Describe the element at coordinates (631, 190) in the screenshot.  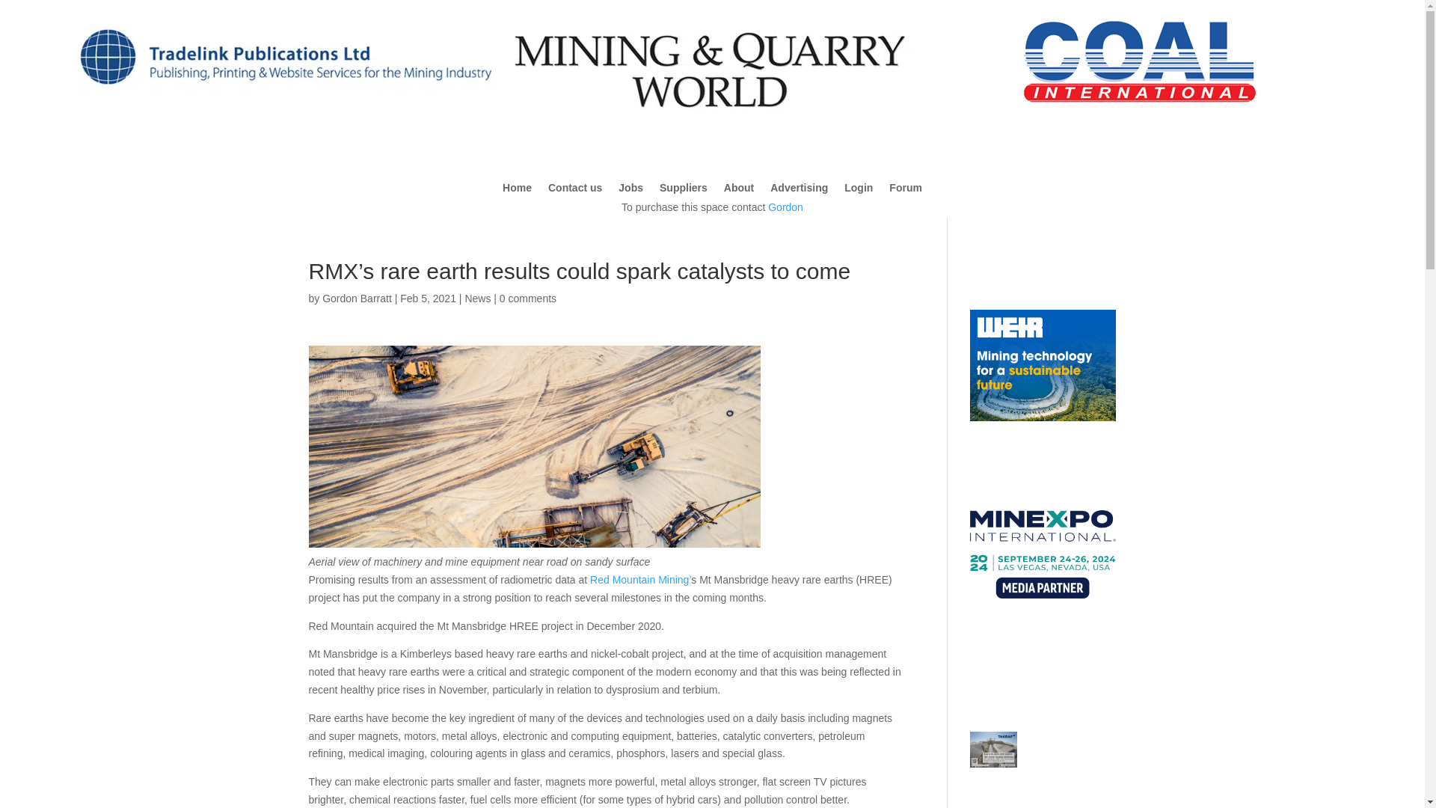
I see `Jobs` at that location.